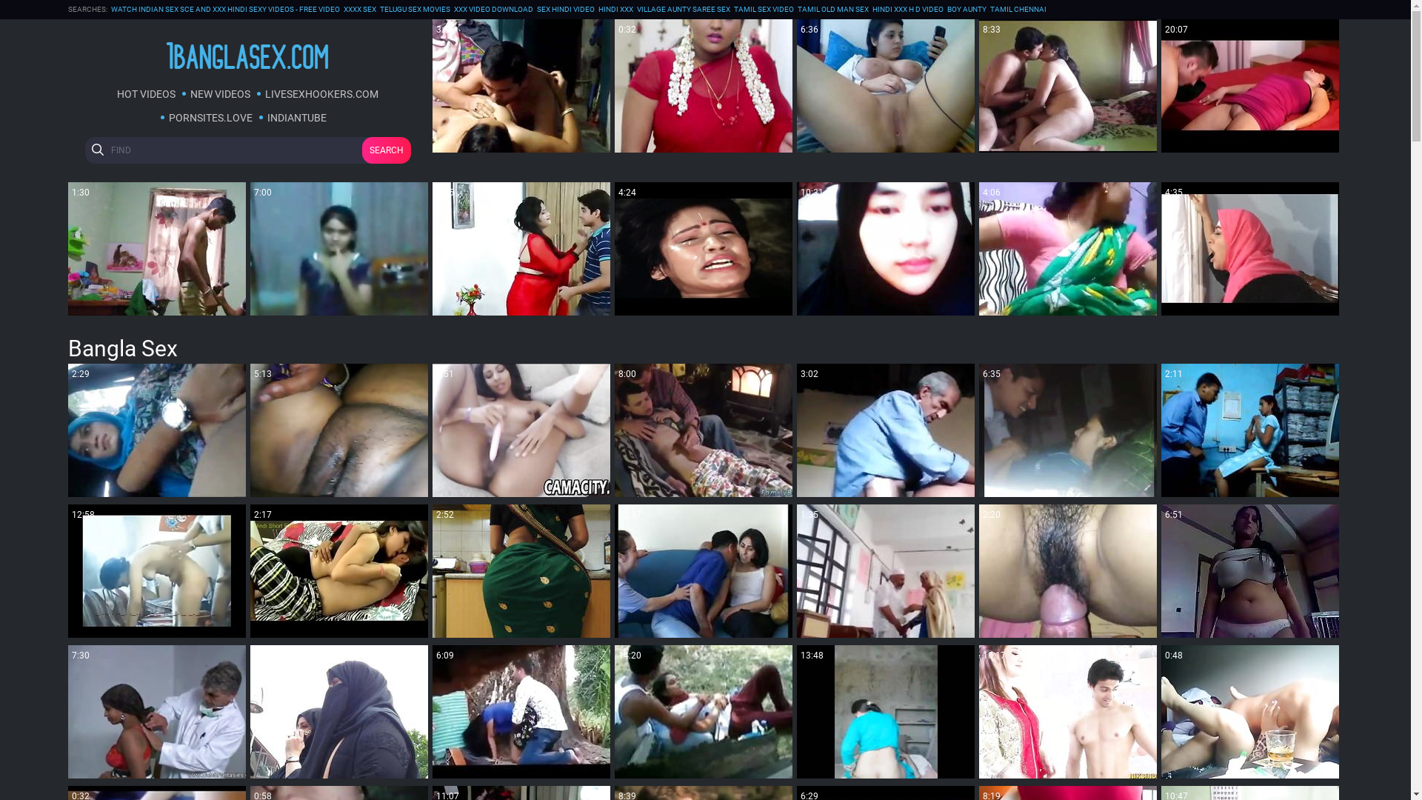 This screenshot has height=800, width=1422. What do you see at coordinates (1250, 249) in the screenshot?
I see `4:35` at bounding box center [1250, 249].